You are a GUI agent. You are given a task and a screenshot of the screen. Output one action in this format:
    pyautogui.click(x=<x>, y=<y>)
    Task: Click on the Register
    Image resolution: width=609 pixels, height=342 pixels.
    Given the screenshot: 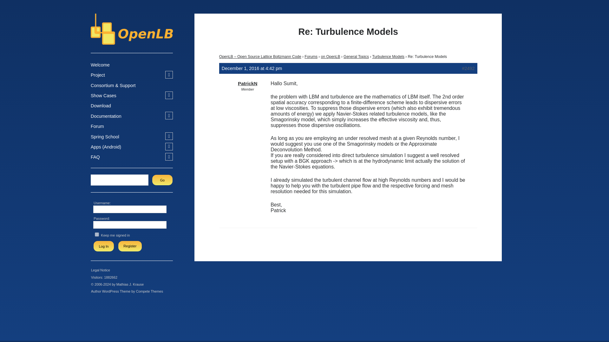 What is the action you would take?
    pyautogui.click(x=130, y=246)
    